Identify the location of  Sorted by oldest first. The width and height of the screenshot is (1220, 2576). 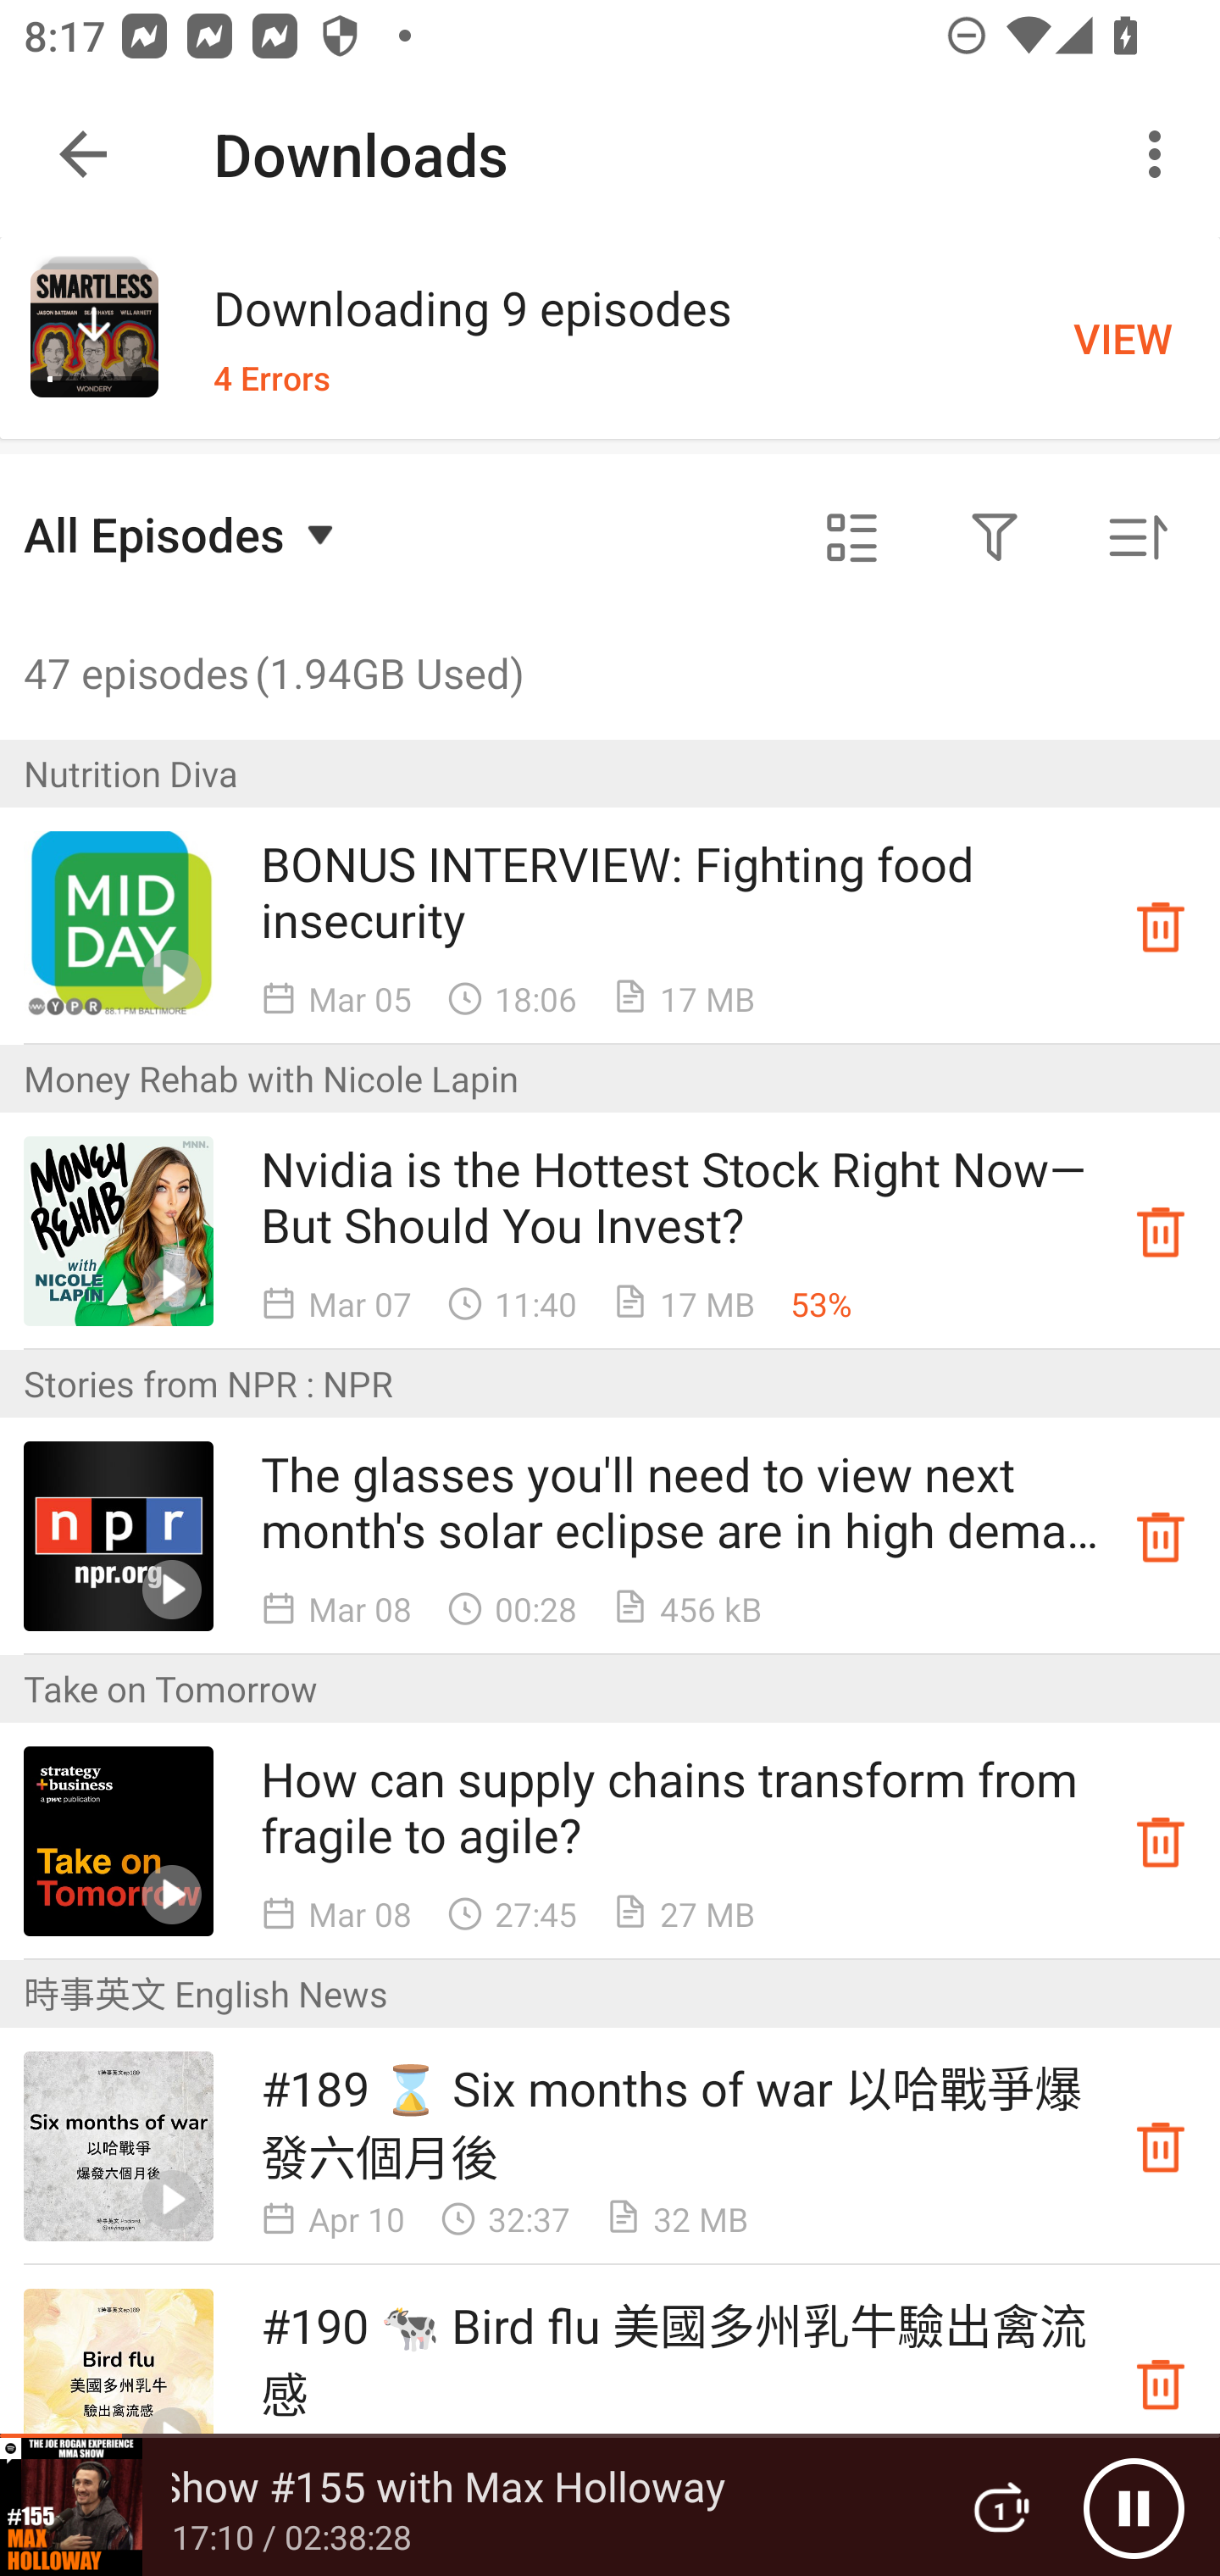
(1137, 538).